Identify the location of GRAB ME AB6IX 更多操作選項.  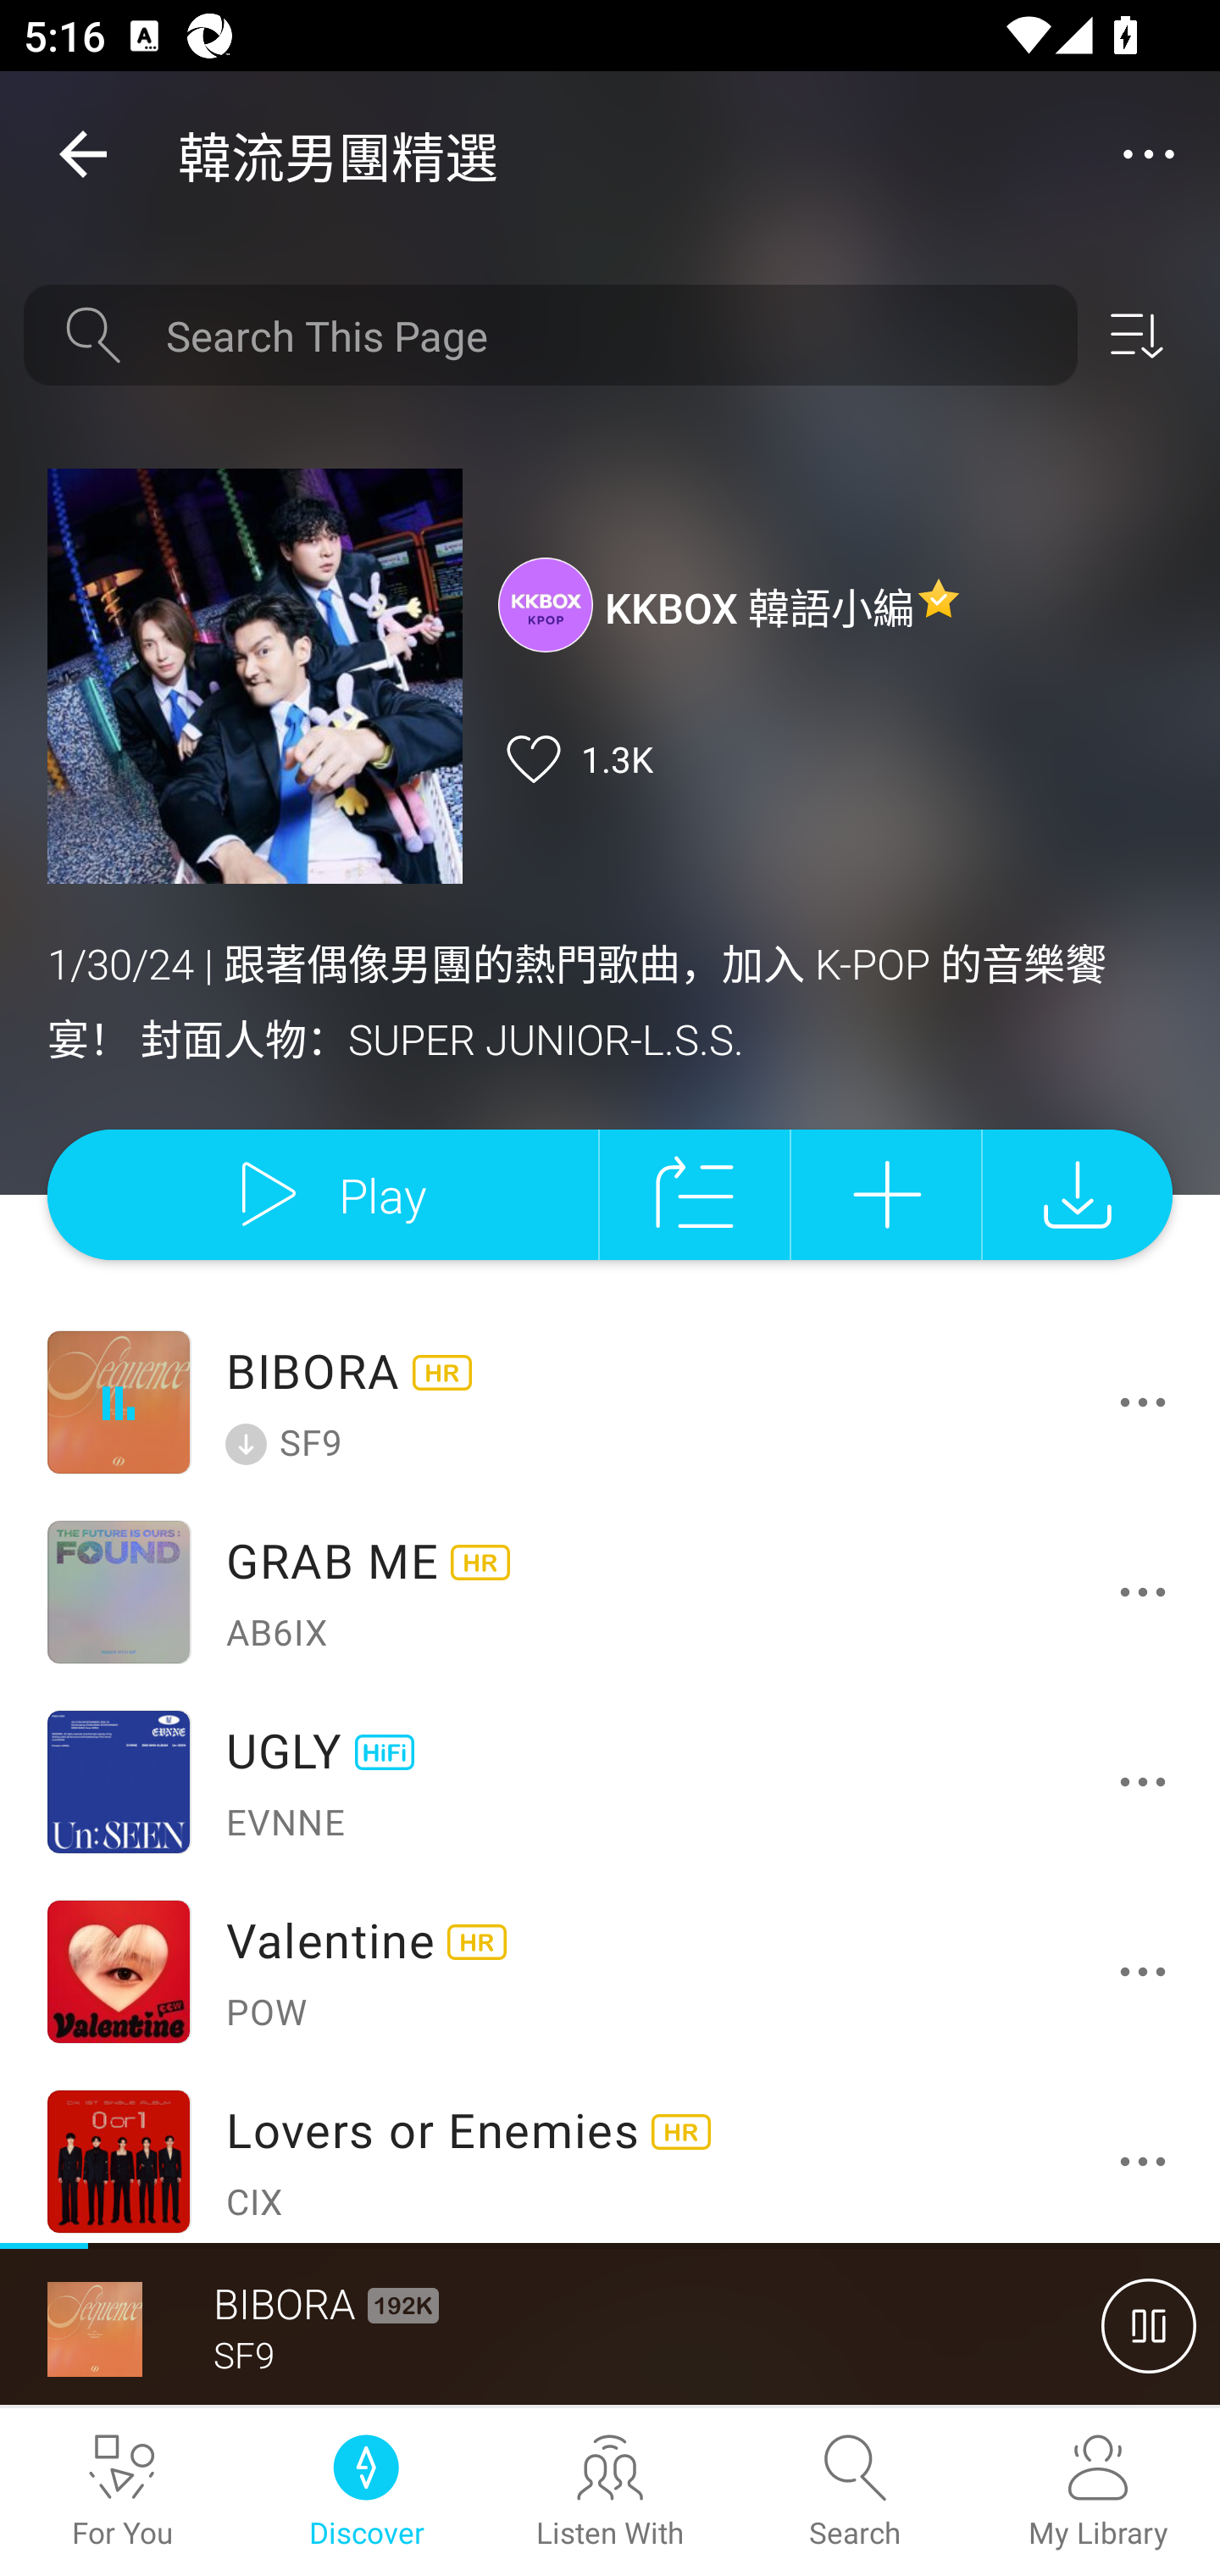
(610, 1591).